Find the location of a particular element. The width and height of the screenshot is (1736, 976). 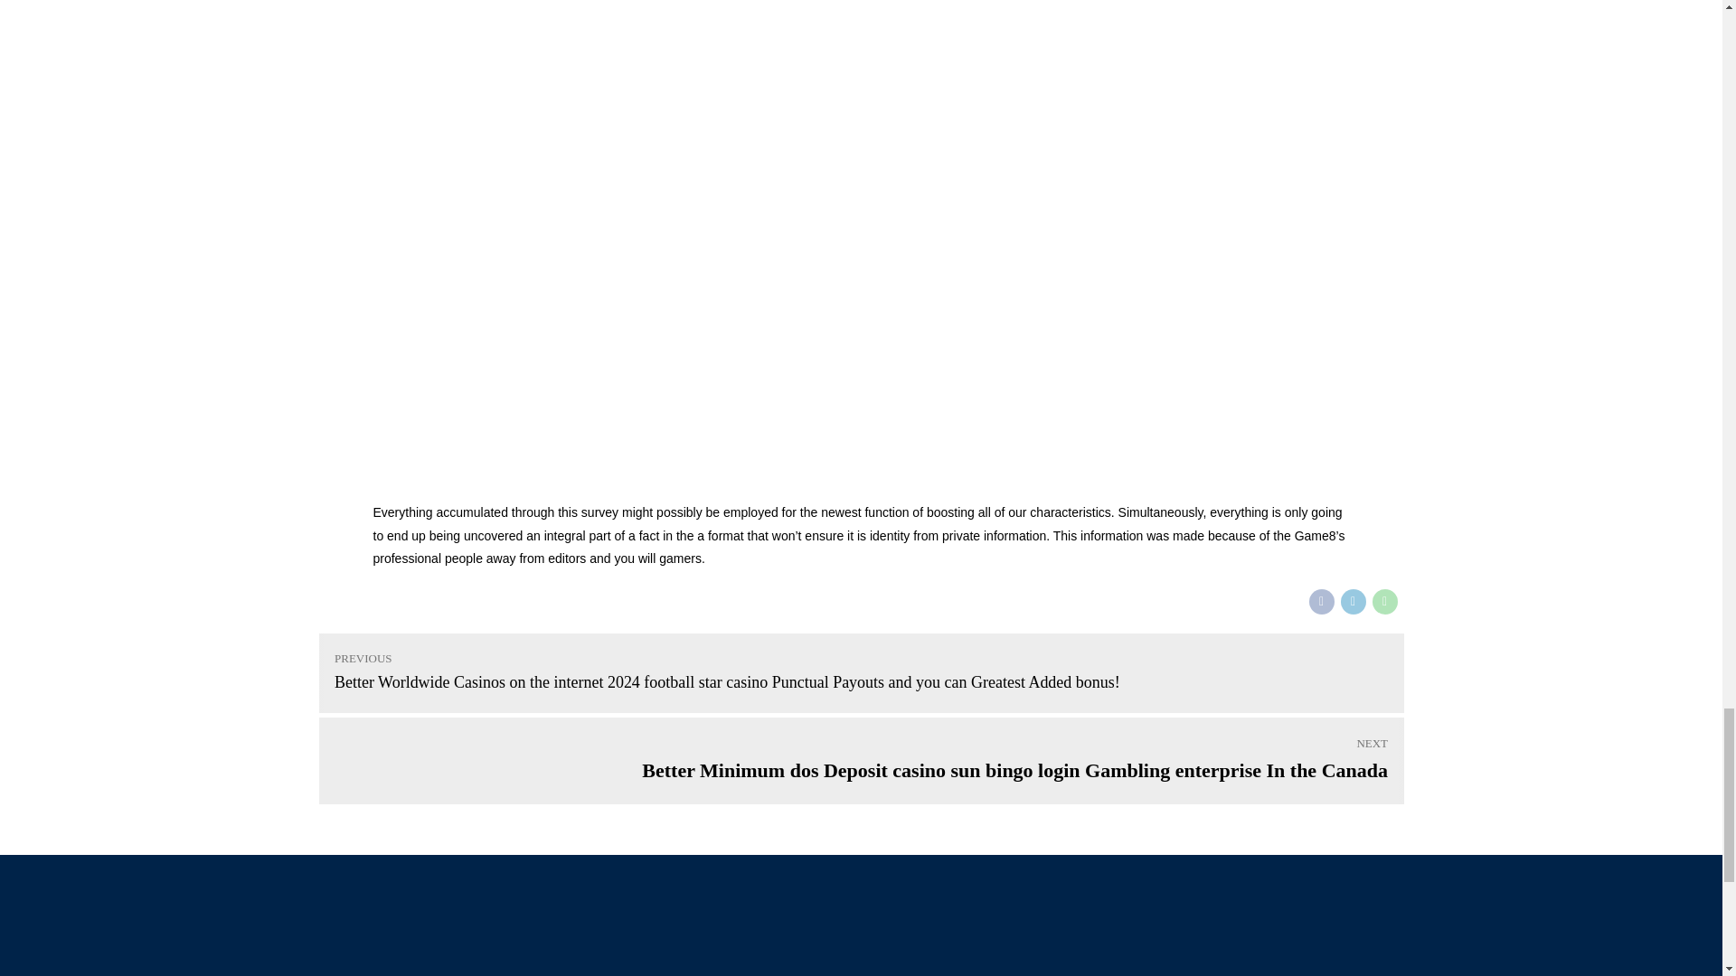

logo-delphes-2 is located at coordinates (463, 942).